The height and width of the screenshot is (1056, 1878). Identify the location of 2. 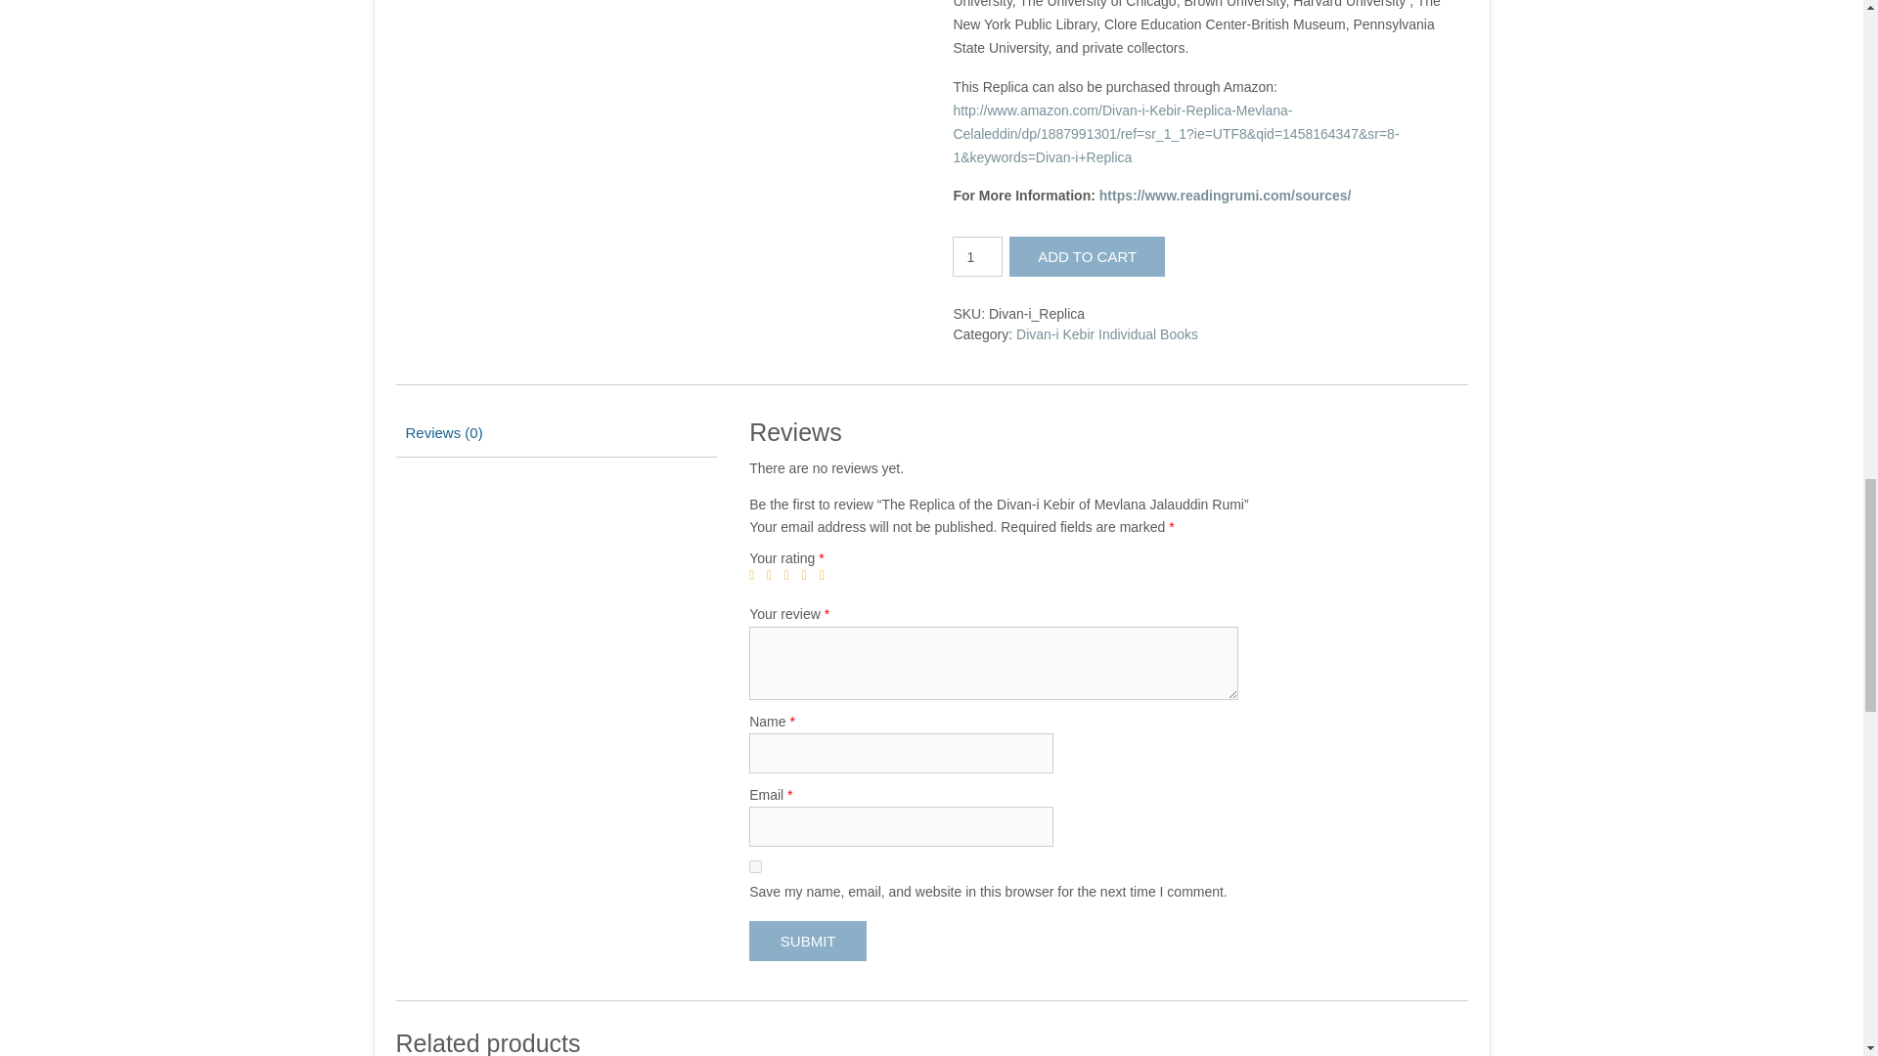
(773, 576).